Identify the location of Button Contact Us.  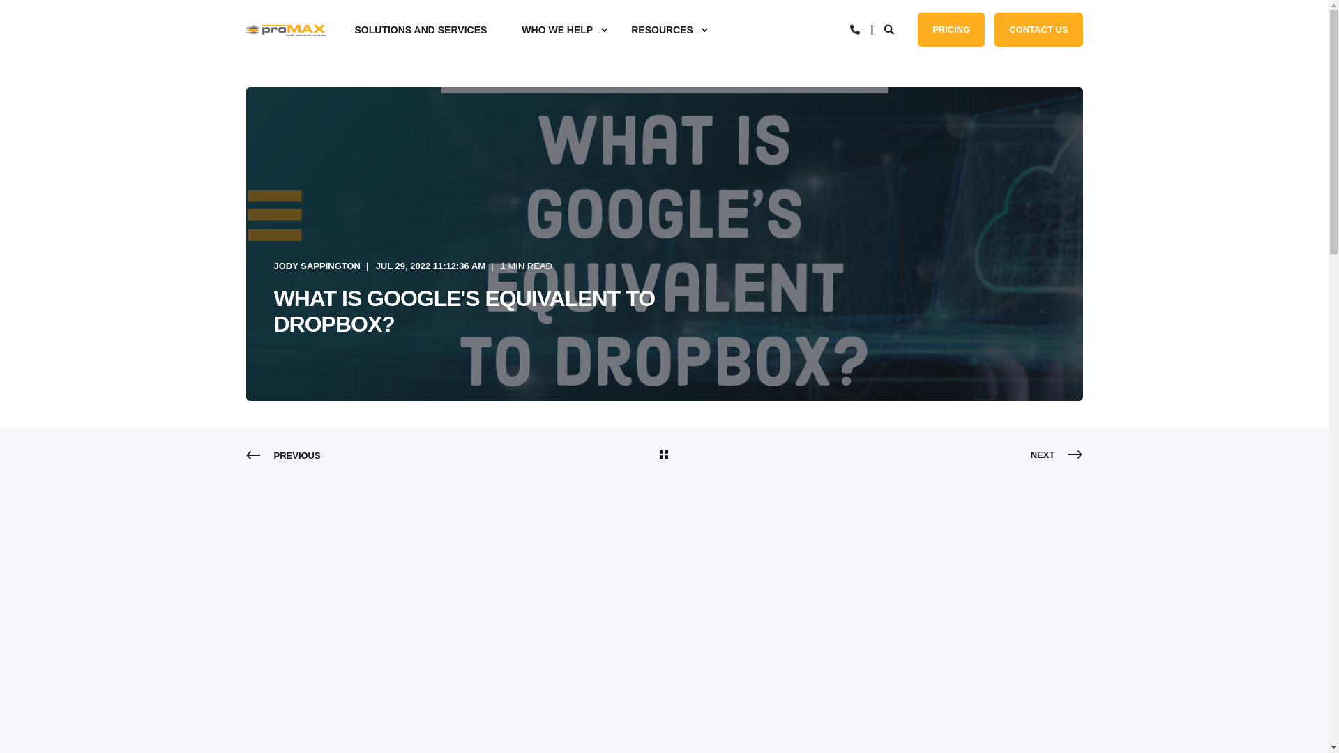
(1038, 29).